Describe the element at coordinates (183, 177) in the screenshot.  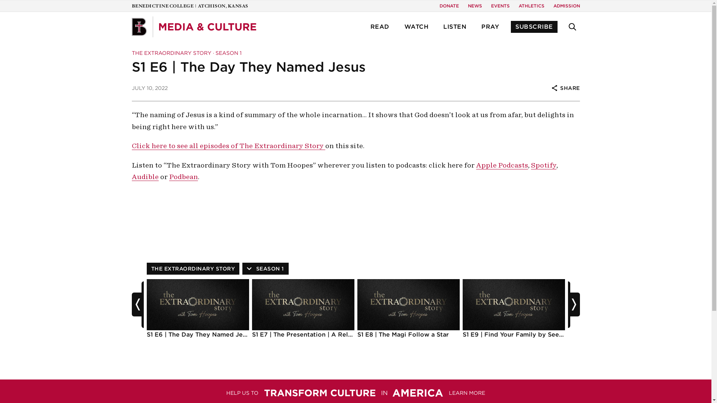
I see `Podbean` at that location.